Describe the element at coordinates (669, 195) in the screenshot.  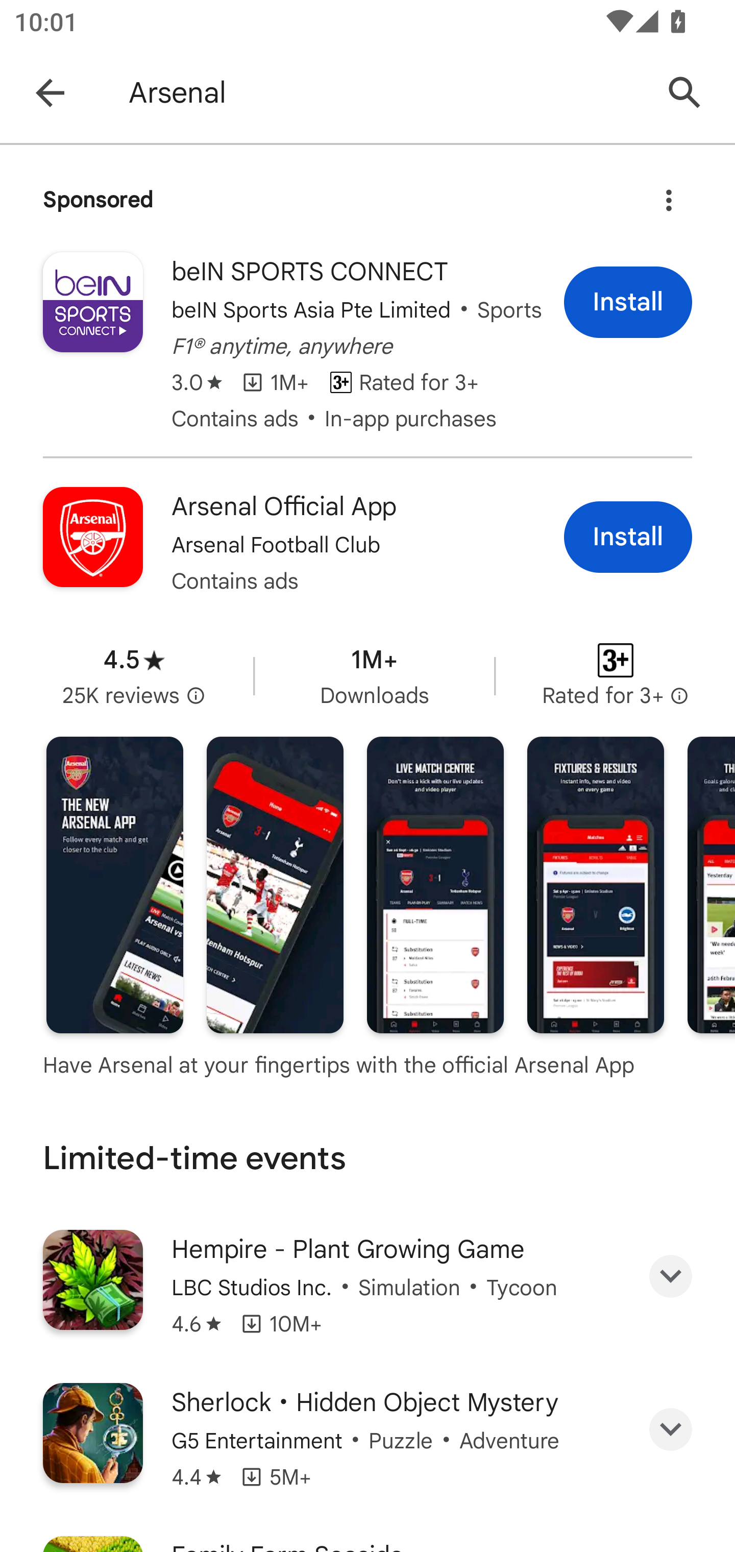
I see `About this ad` at that location.